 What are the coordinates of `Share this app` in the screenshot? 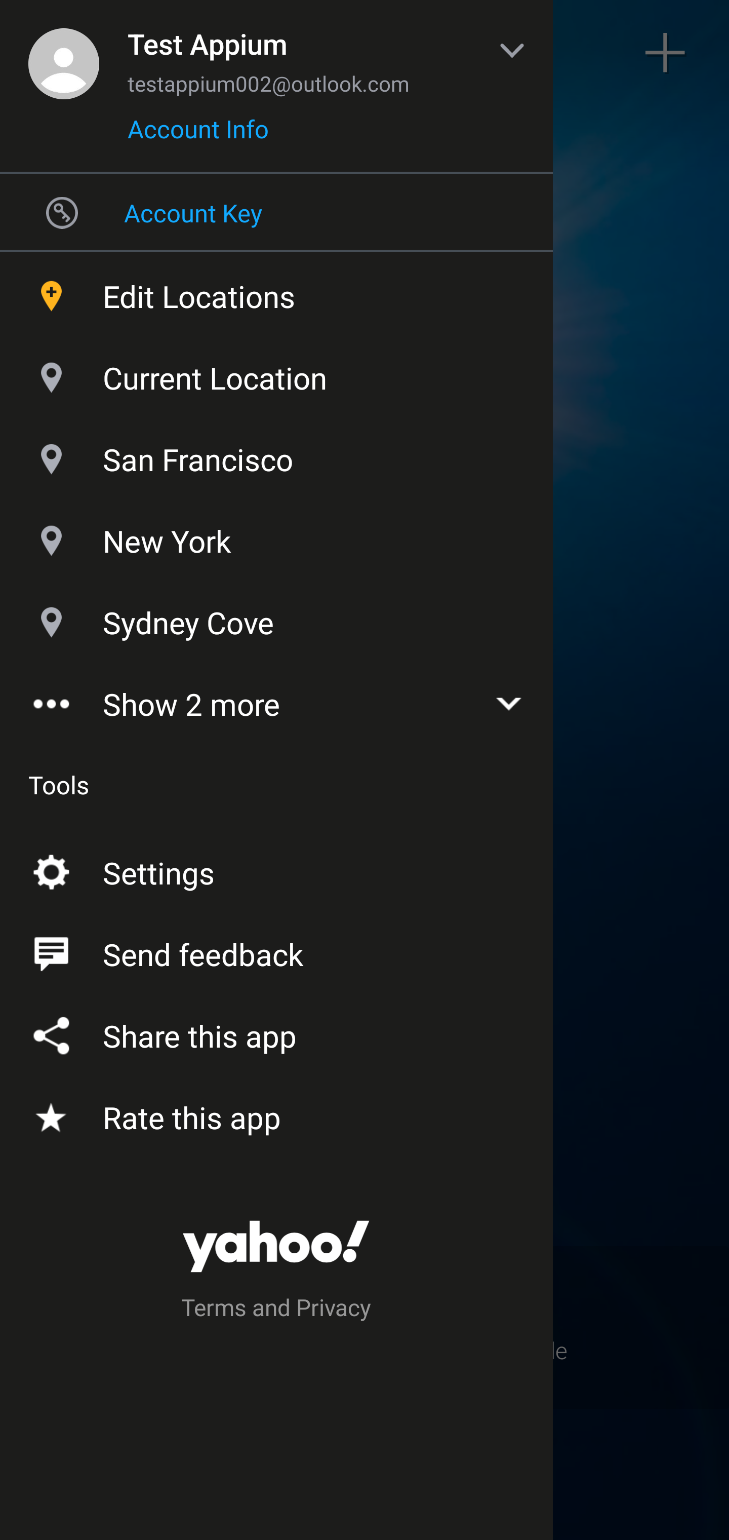 It's located at (276, 1032).